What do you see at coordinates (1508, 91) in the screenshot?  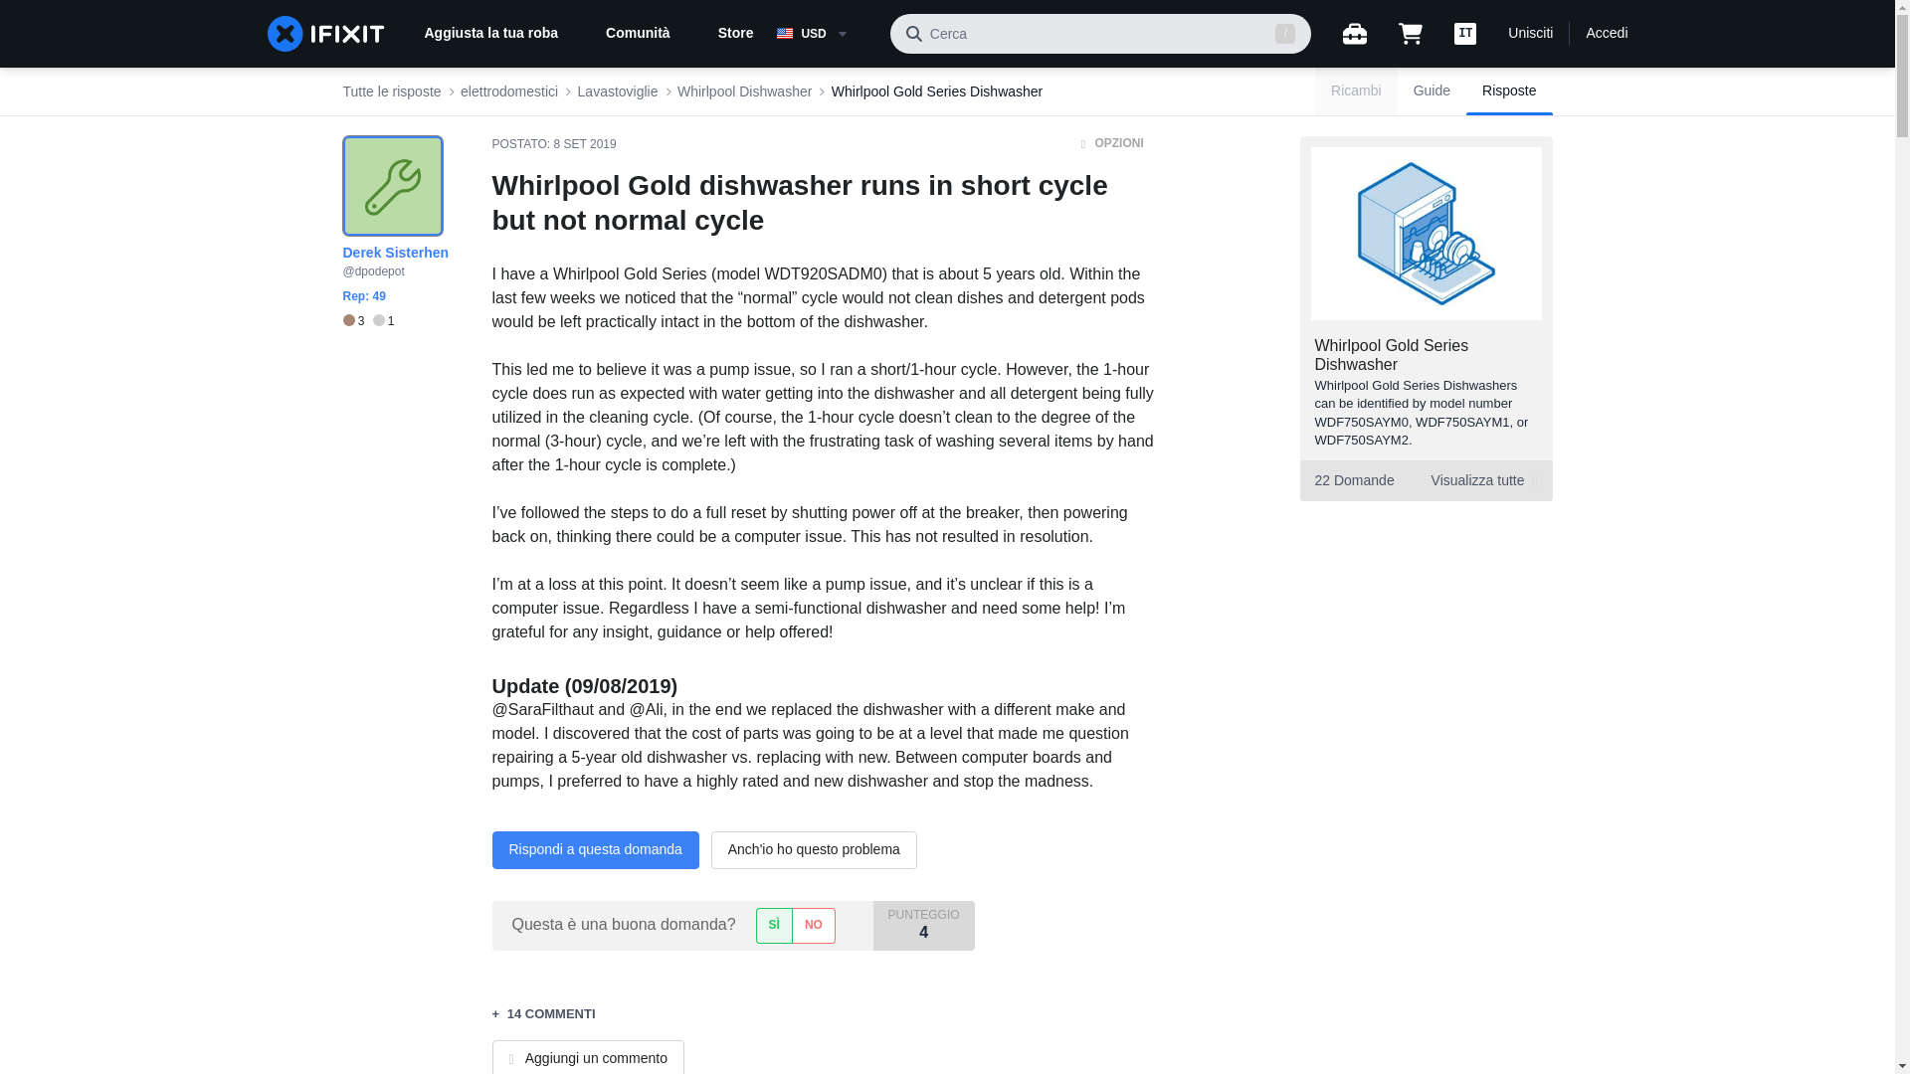 I see `Anch'io ho questo problema` at bounding box center [1508, 91].